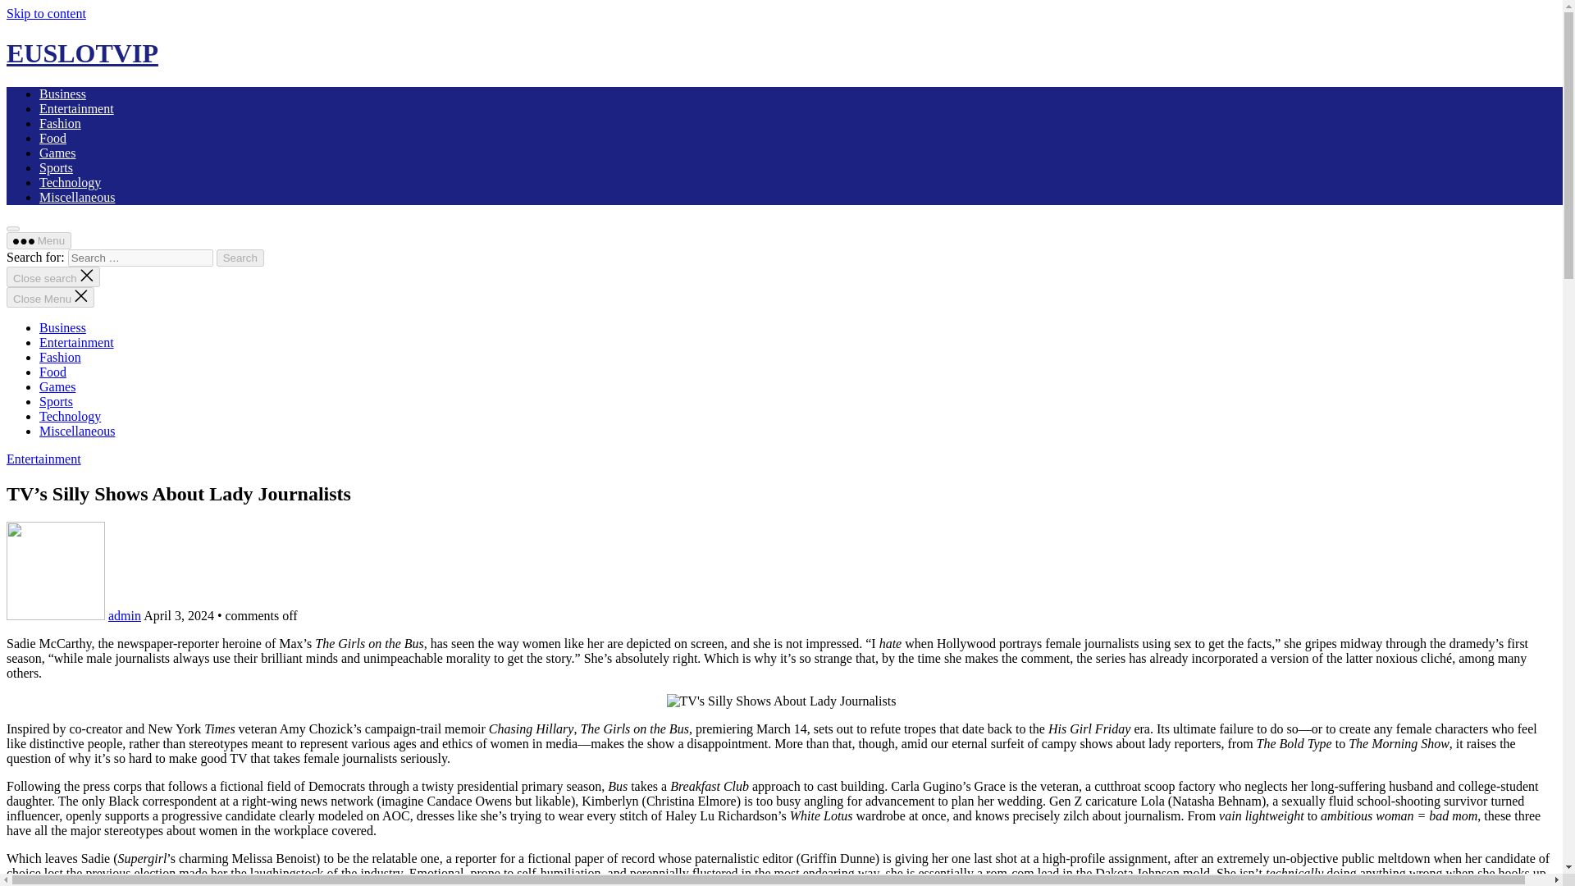  What do you see at coordinates (38, 240) in the screenshot?
I see `Menu` at bounding box center [38, 240].